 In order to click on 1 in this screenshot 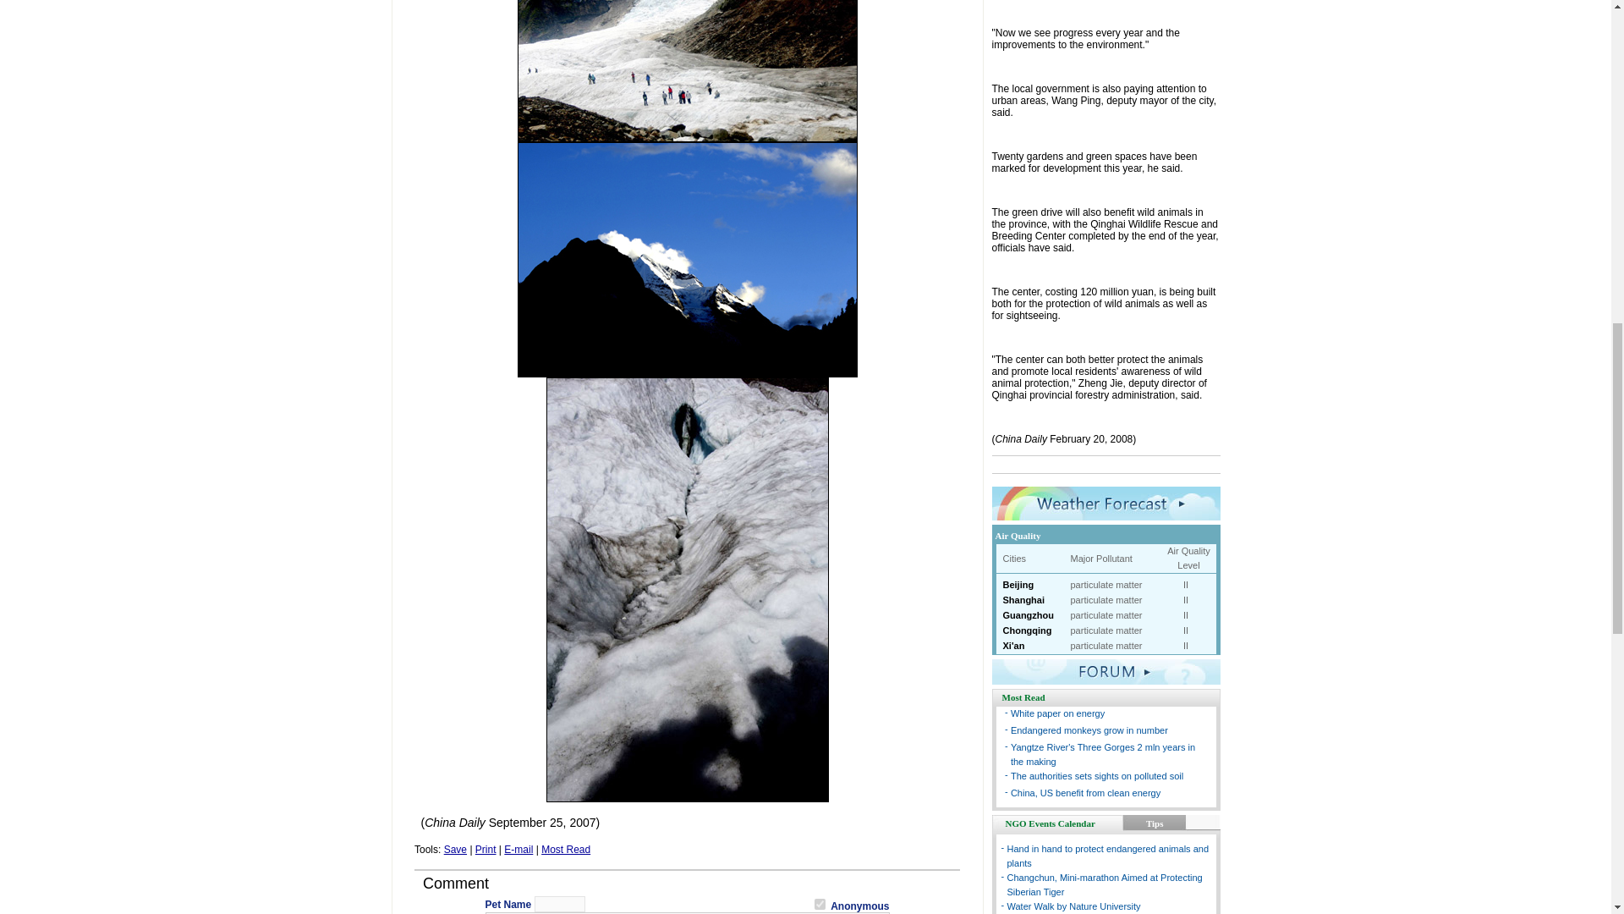, I will do `click(820, 904)`.